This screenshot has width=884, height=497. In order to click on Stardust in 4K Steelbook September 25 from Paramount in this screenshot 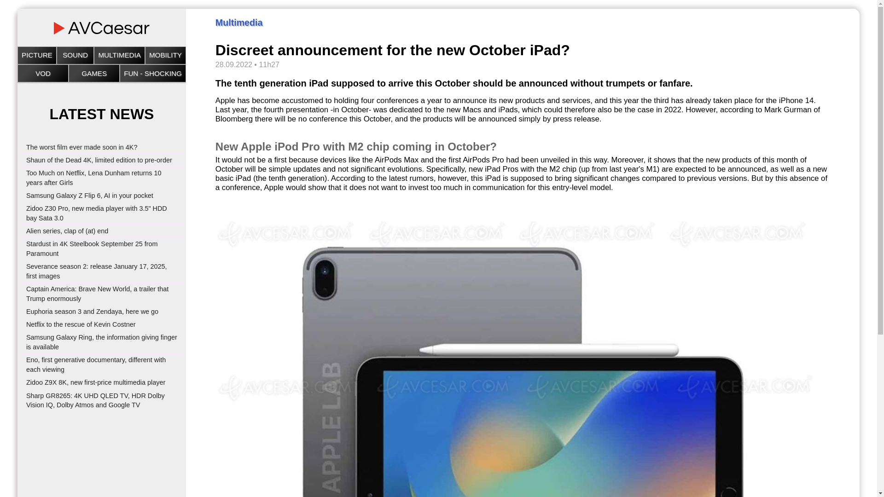, I will do `click(92, 248)`.